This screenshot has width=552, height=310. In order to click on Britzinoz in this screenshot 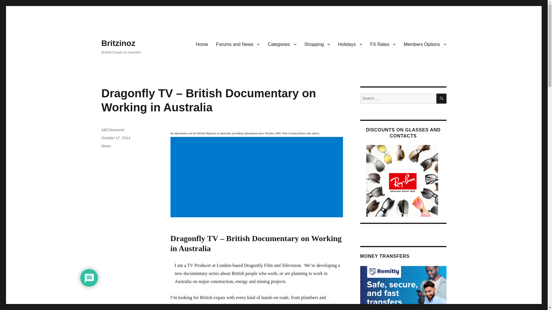, I will do `click(118, 43)`.